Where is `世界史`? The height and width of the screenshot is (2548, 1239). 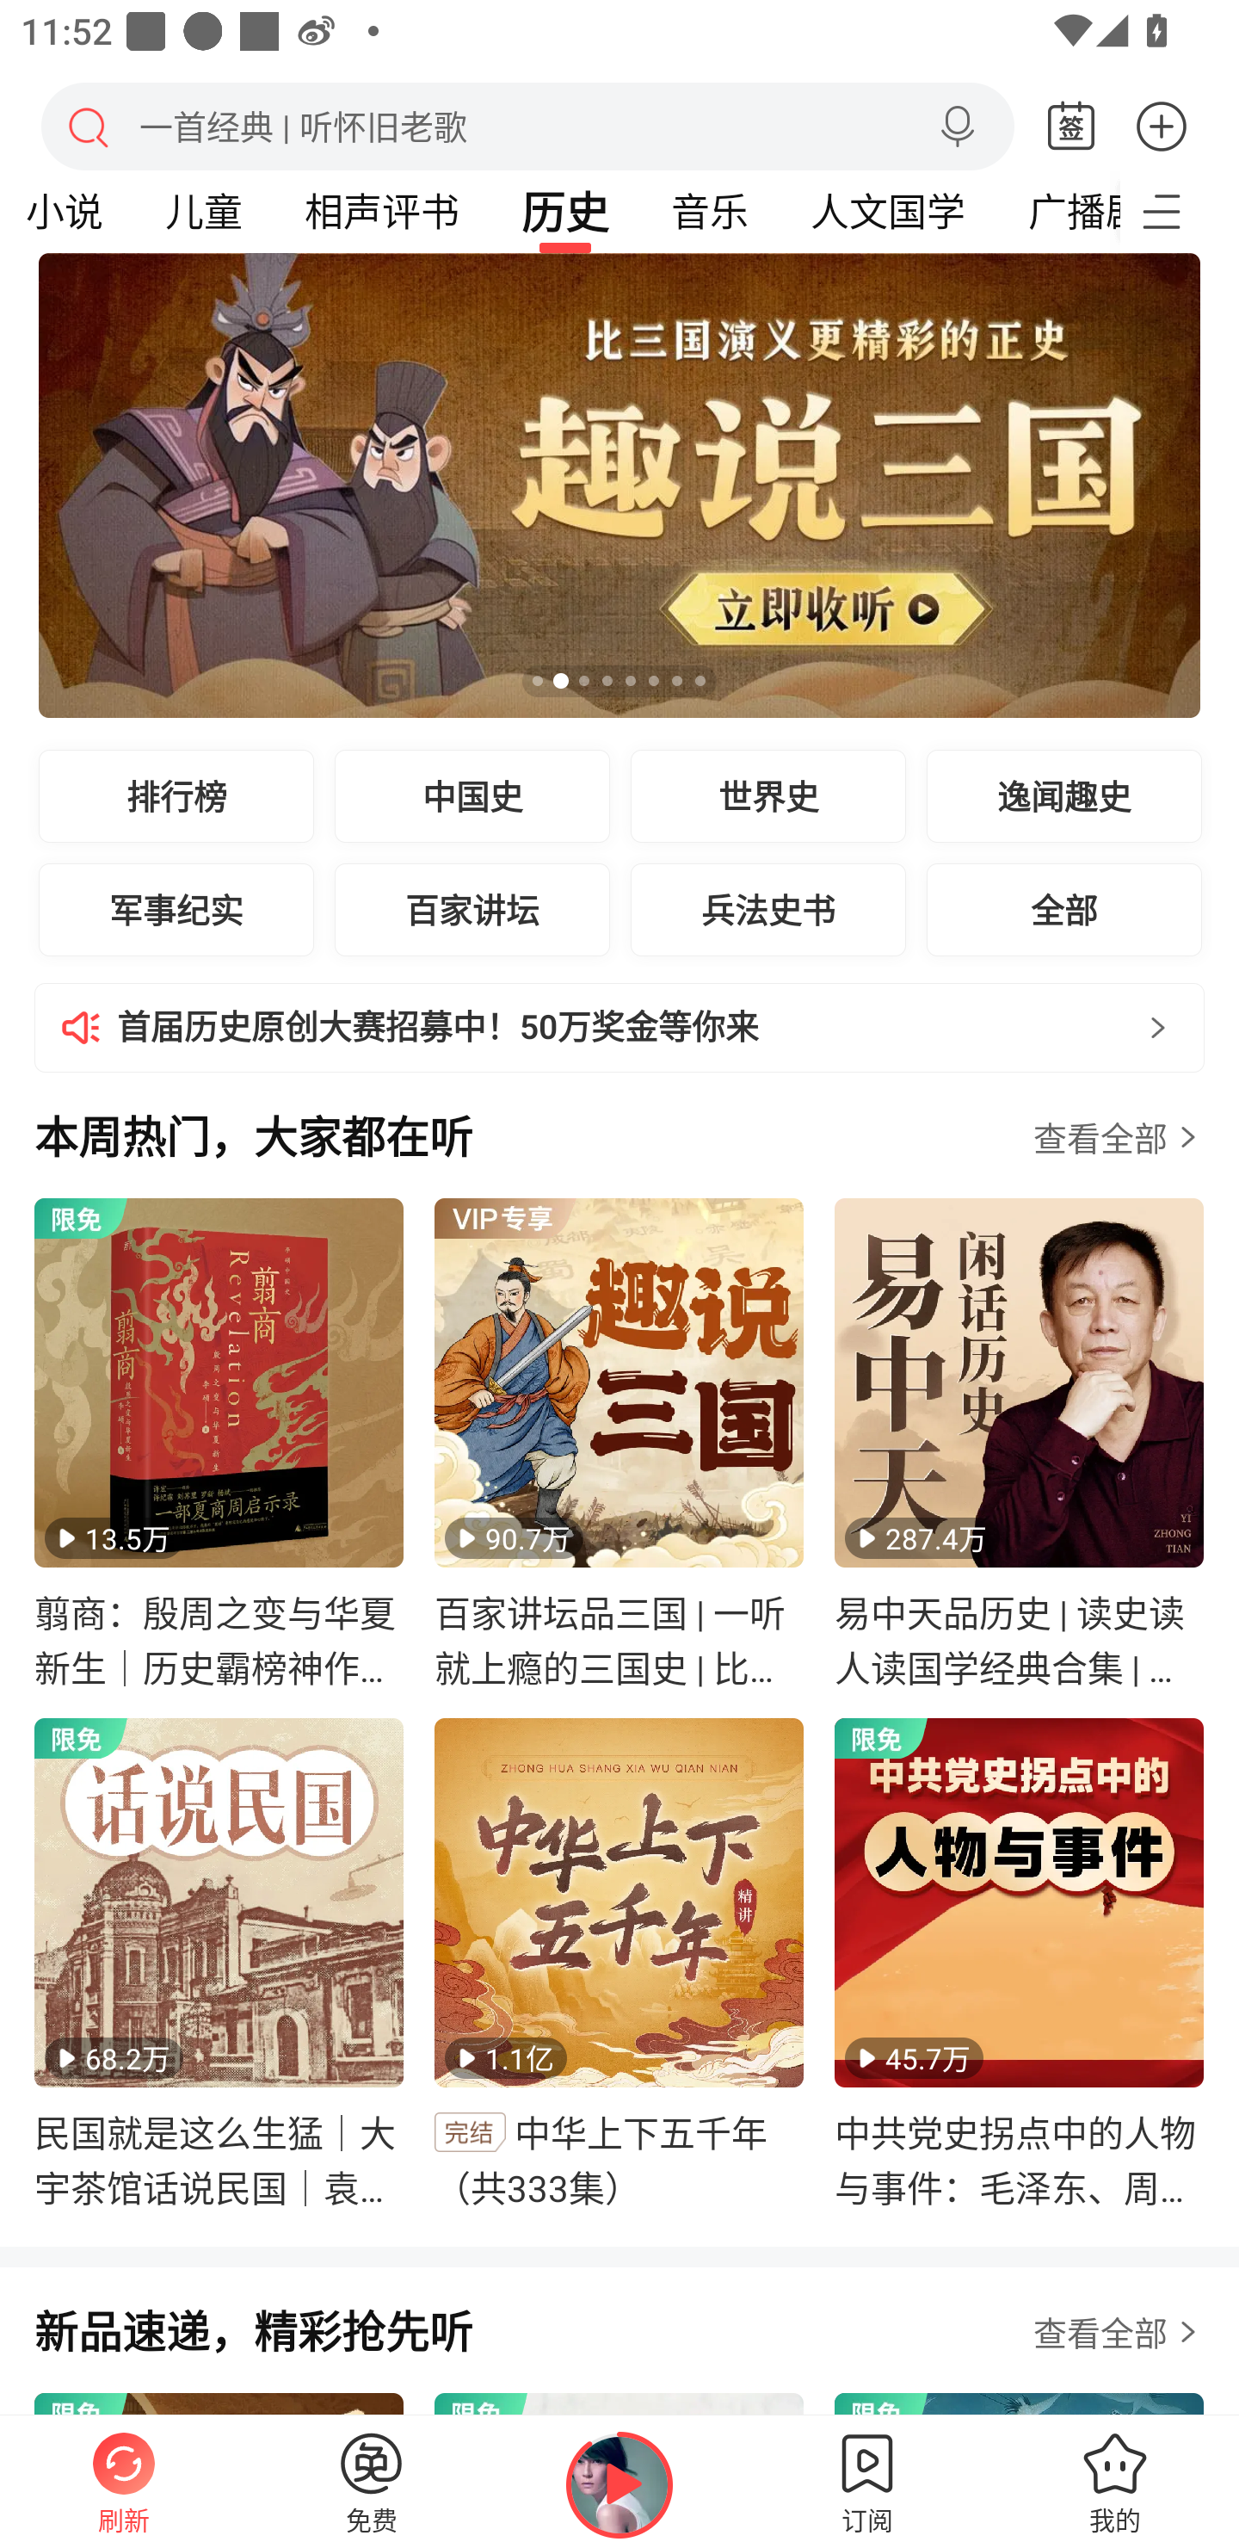
世界史 is located at coordinates (768, 795).